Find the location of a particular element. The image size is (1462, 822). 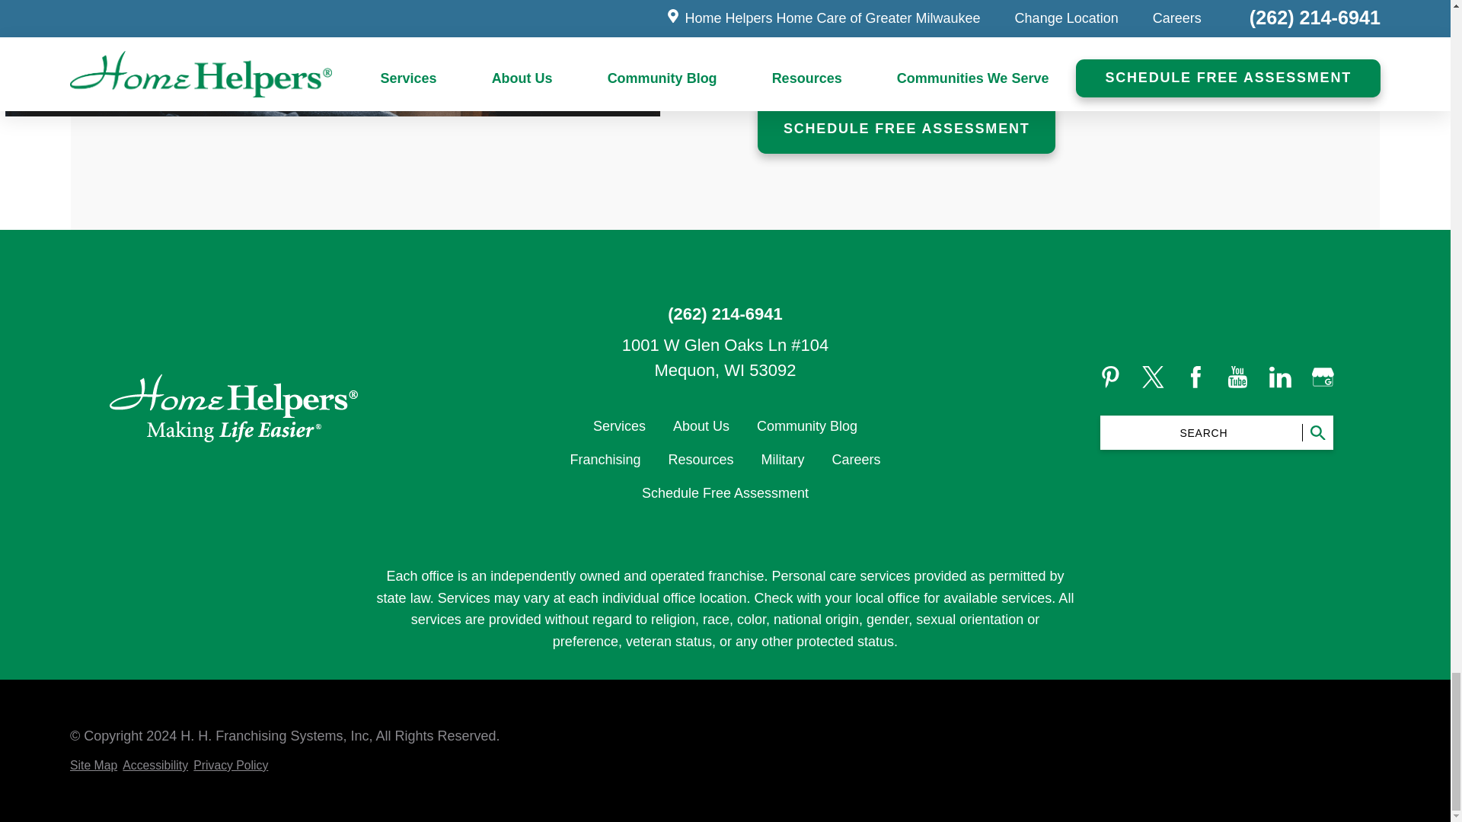

Facebook is located at coordinates (1195, 376).